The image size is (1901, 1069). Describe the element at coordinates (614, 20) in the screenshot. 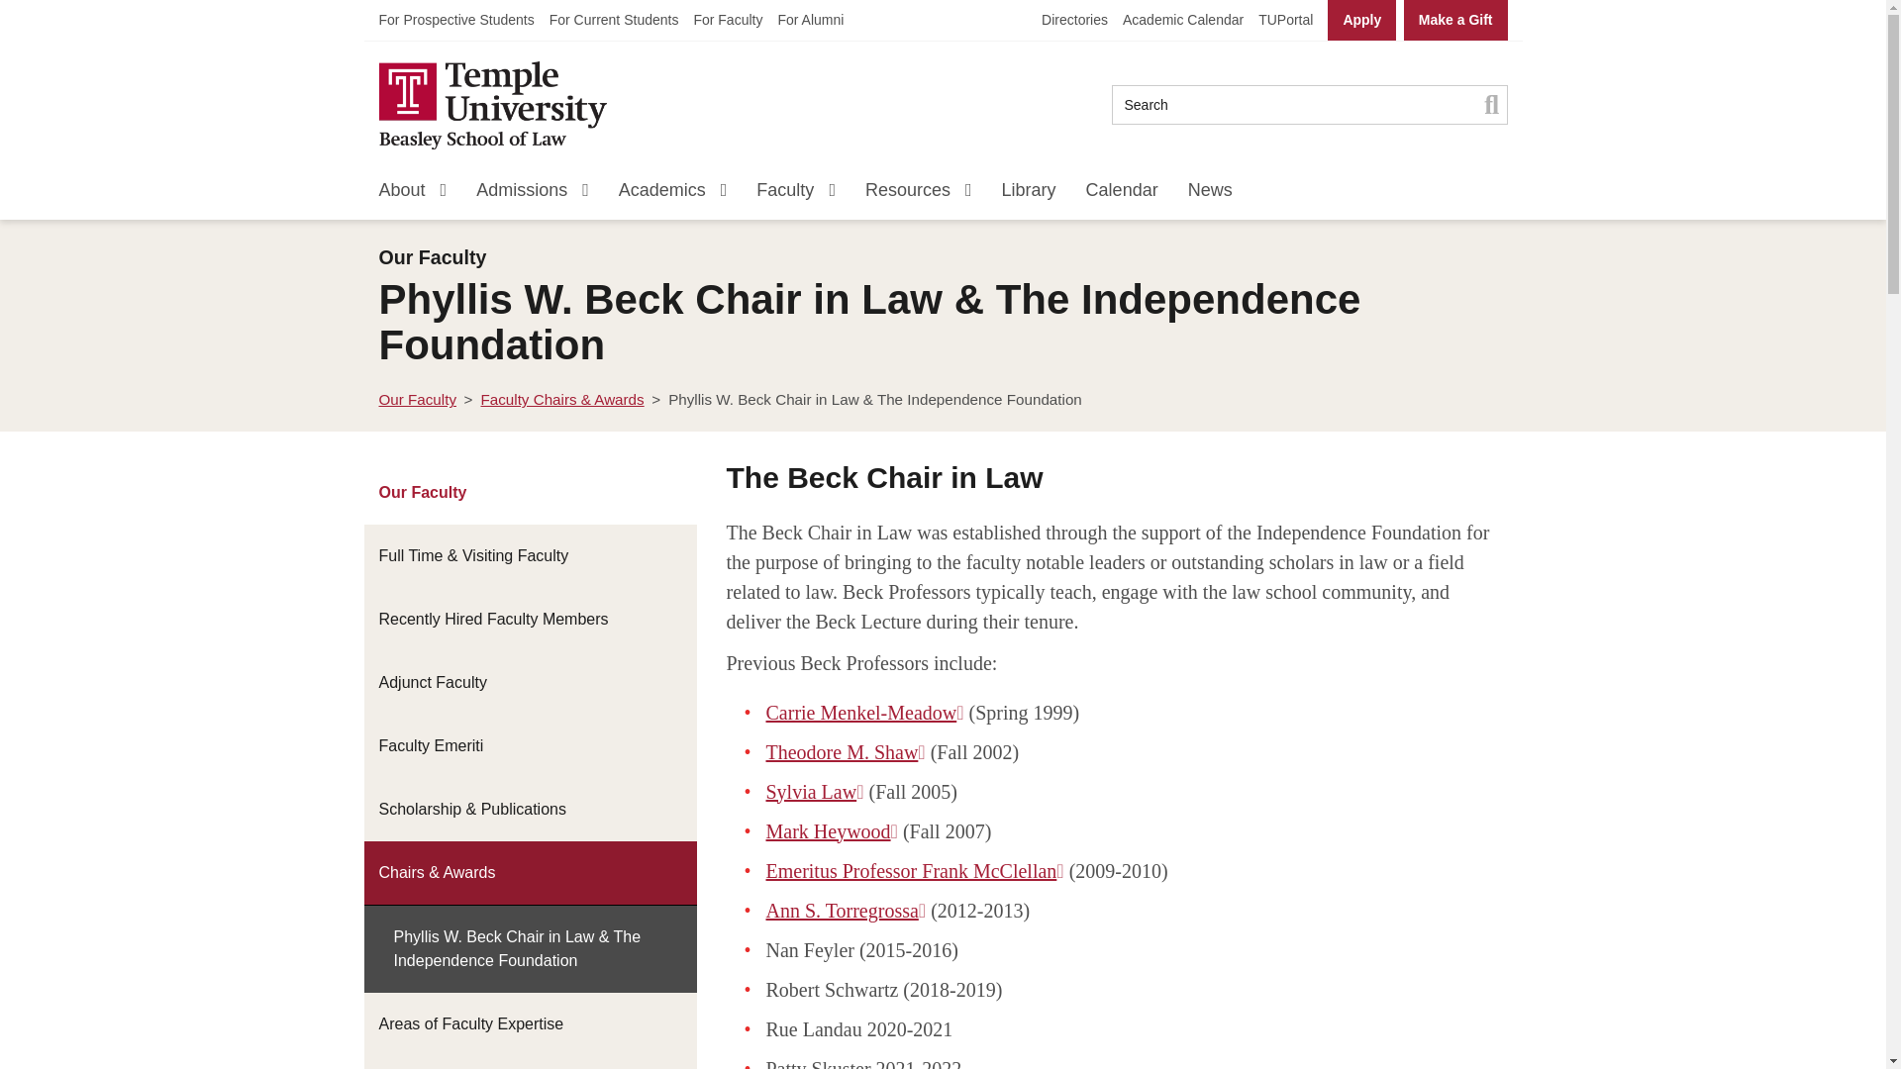

I see `For Current Students` at that location.